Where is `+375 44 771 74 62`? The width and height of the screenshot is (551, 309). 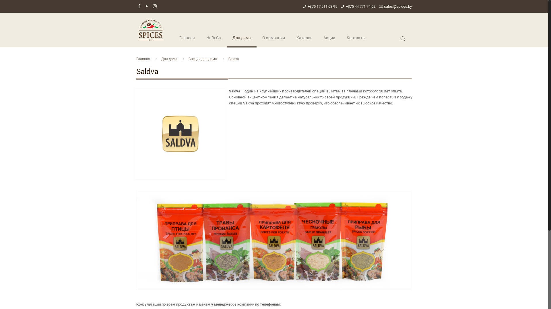
+375 44 771 74 62 is located at coordinates (360, 6).